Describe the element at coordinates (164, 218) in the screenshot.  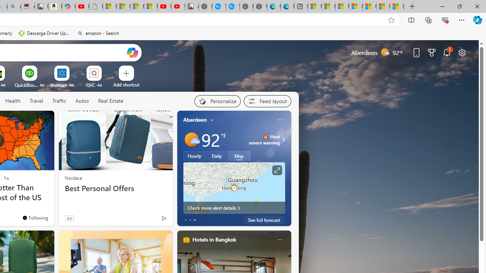
I see `Ad Choice` at that location.